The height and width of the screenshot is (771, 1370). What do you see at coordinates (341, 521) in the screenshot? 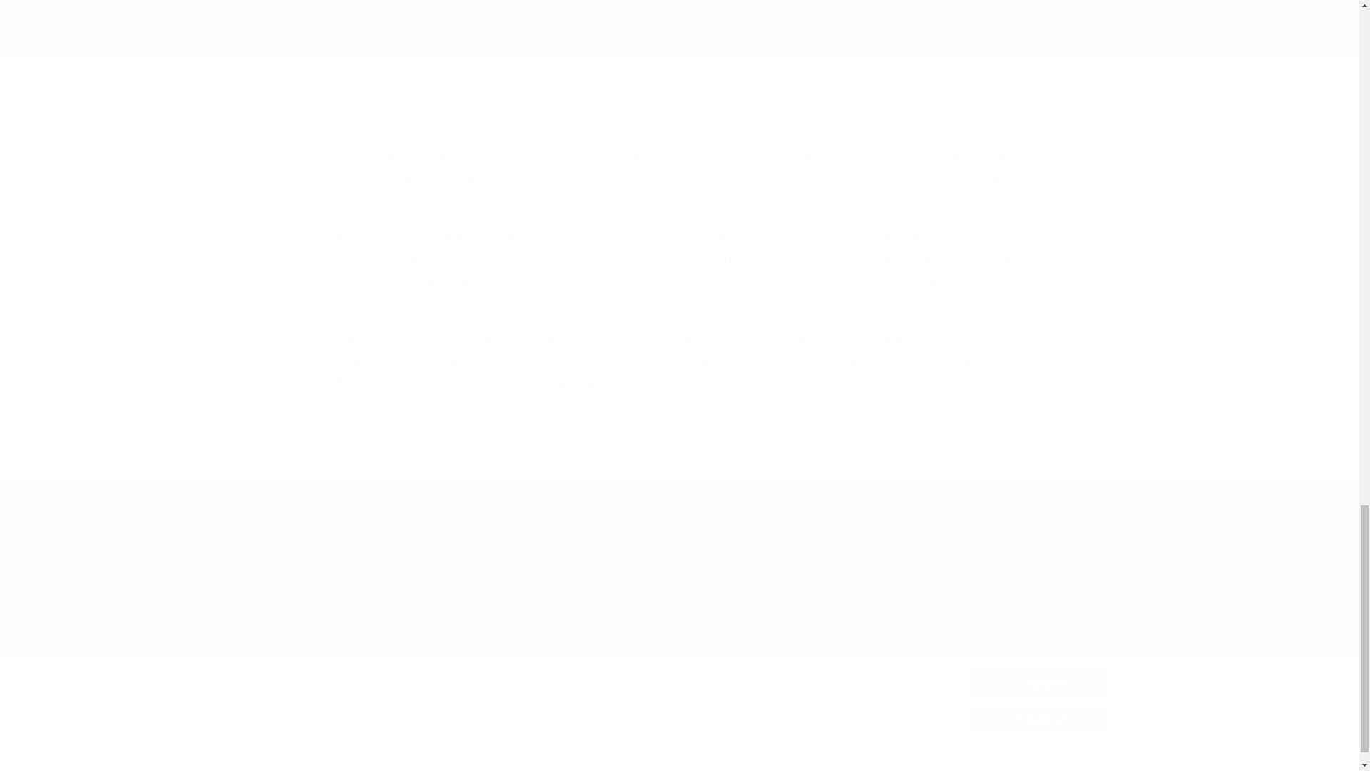
I see `Match` at bounding box center [341, 521].